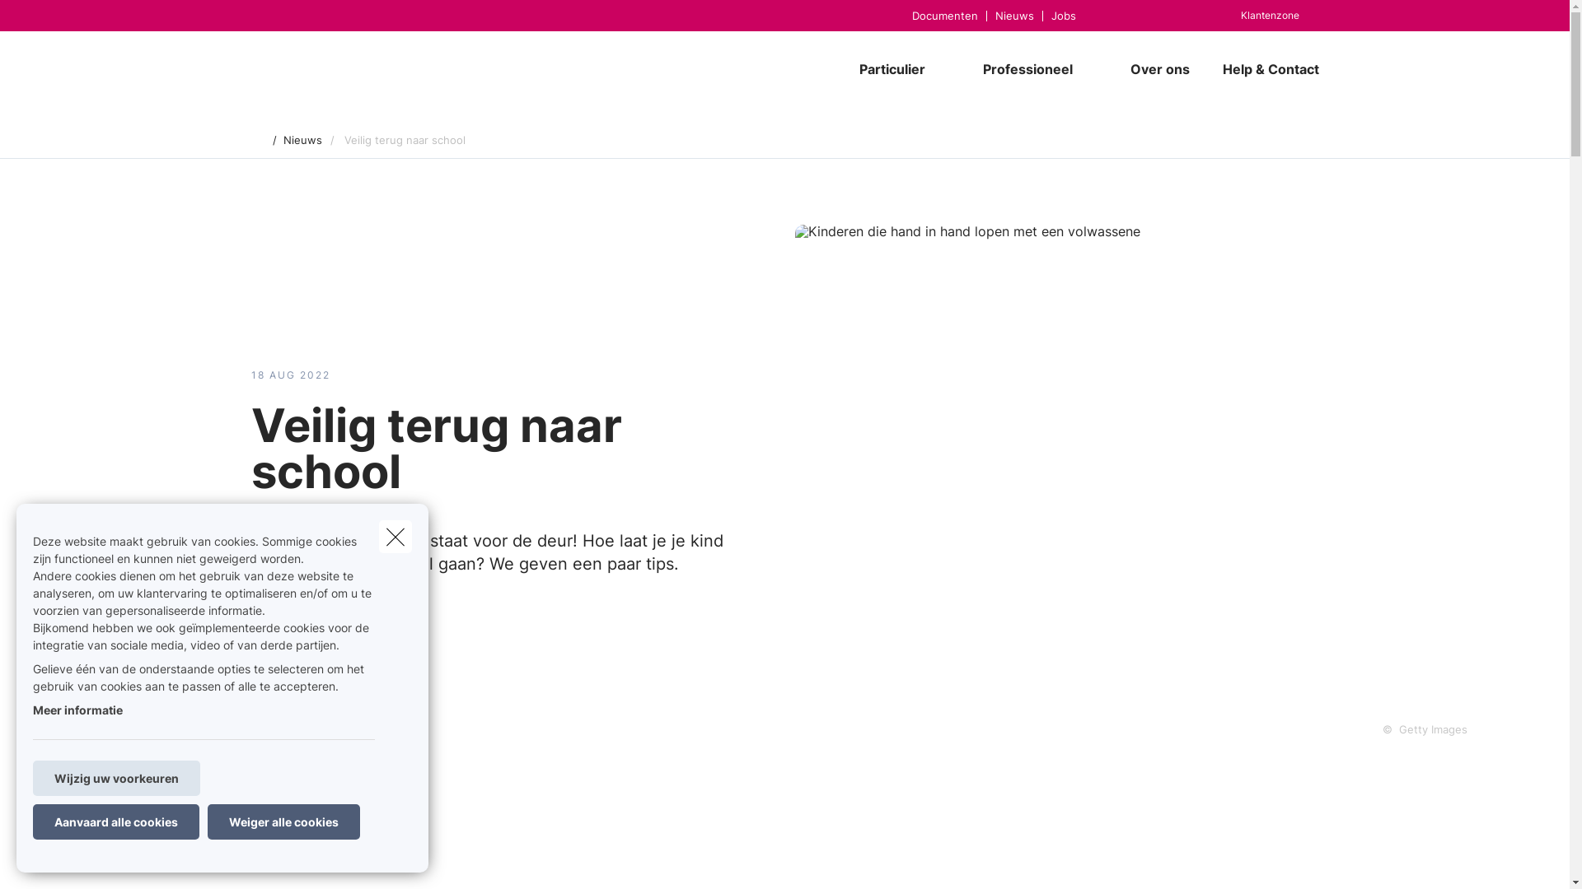 The image size is (1582, 889). What do you see at coordinates (116, 822) in the screenshot?
I see `Aanvaard alle cookies` at bounding box center [116, 822].